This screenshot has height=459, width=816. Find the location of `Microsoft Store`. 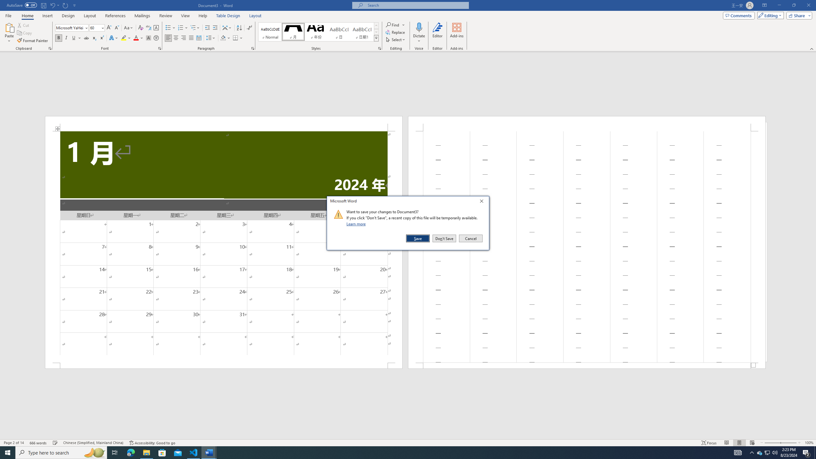

Microsoft Store is located at coordinates (162, 453).